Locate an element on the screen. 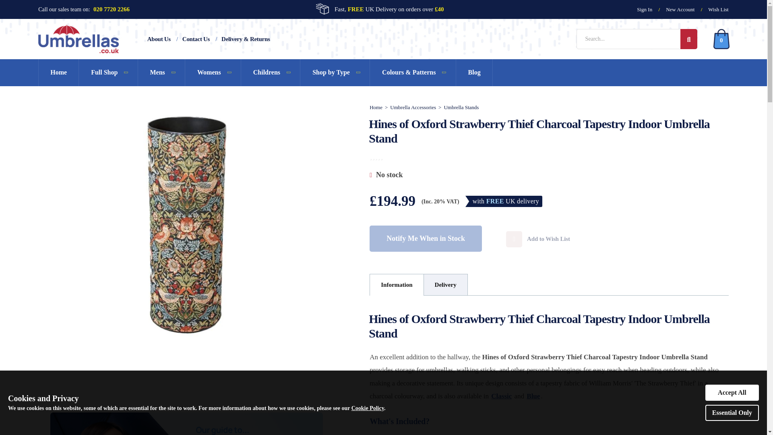  Not yet reviewed is located at coordinates (376, 156).